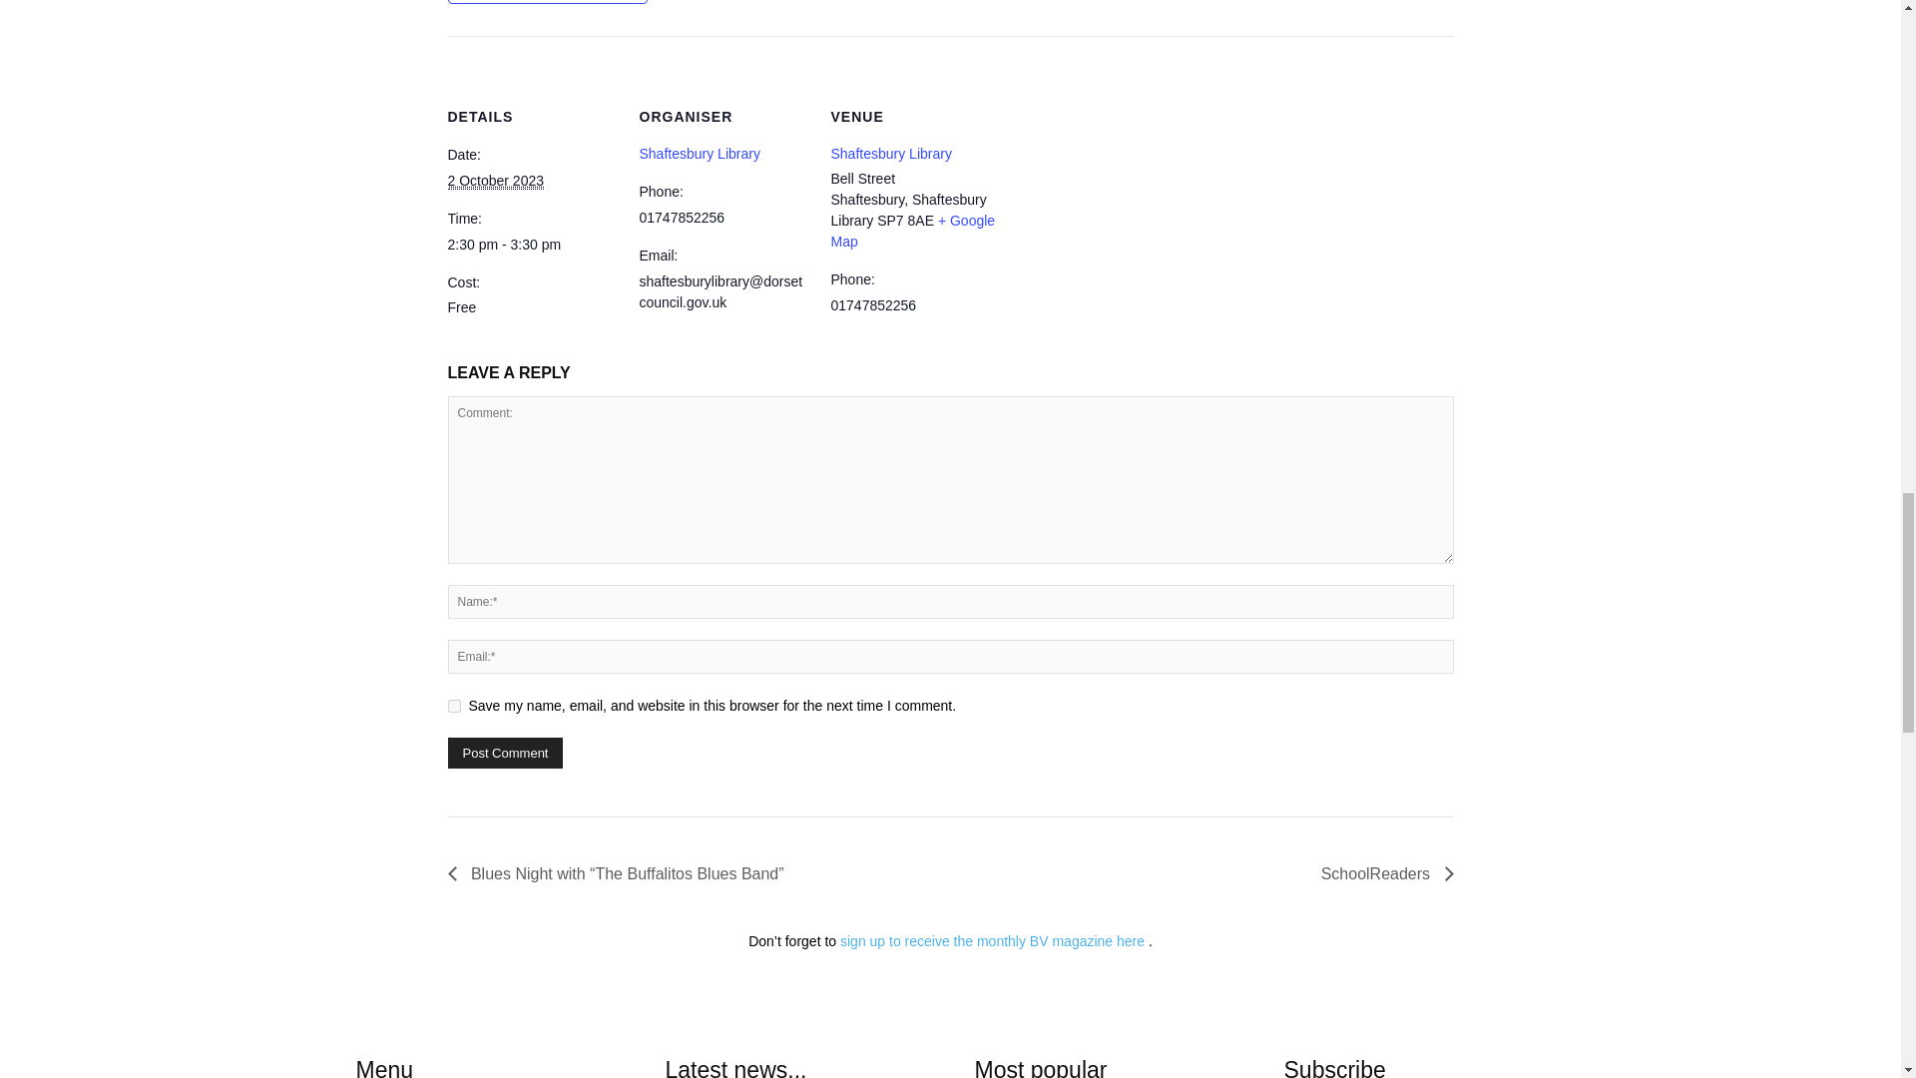 Image resolution: width=1916 pixels, height=1078 pixels. What do you see at coordinates (505, 753) in the screenshot?
I see `Post Comment` at bounding box center [505, 753].